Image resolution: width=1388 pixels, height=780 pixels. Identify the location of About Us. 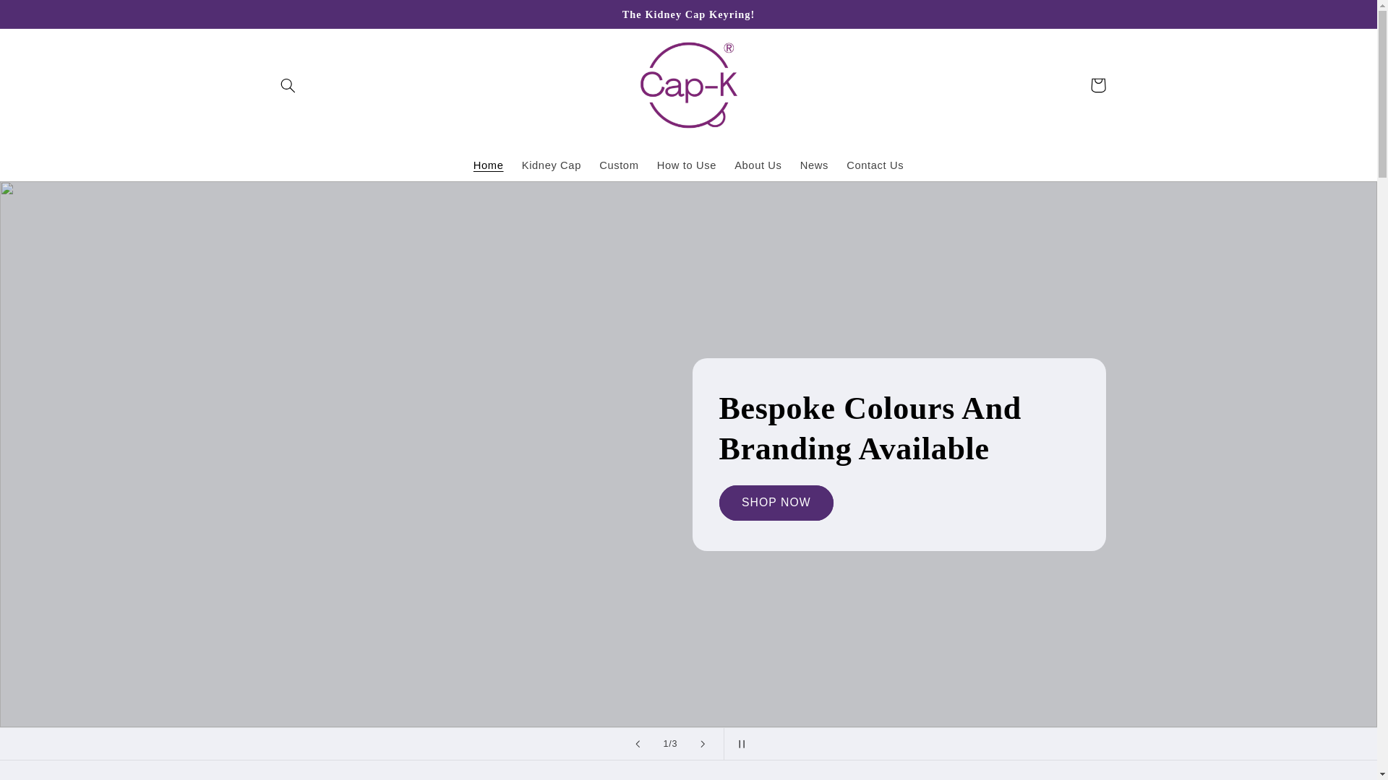
(758, 165).